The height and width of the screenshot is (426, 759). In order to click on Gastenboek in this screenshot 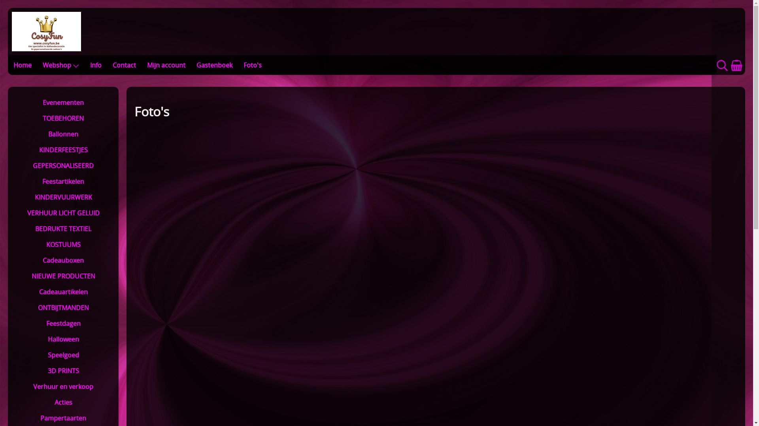, I will do `click(214, 65)`.